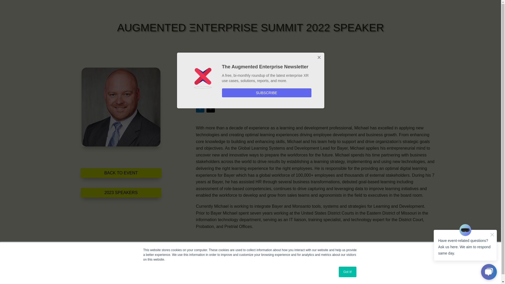 The width and height of the screenshot is (505, 284). Describe the element at coordinates (225, 278) in the screenshot. I see `Privacy Policy` at that location.